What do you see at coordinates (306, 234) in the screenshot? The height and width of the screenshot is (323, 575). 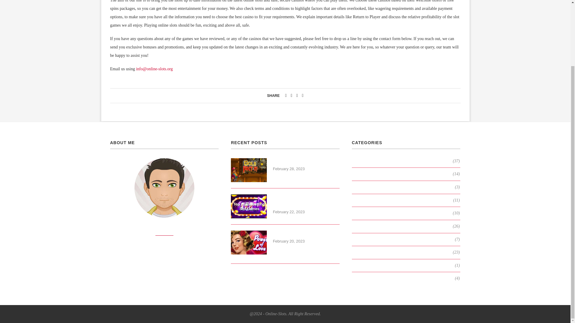 I see `Power of Love Slot Review` at bounding box center [306, 234].